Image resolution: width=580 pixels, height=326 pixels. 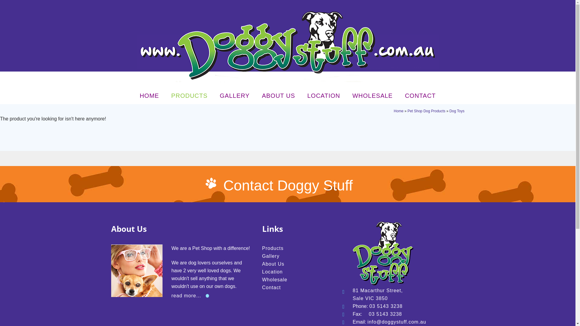 What do you see at coordinates (288, 185) in the screenshot?
I see `Contact Doggy Stuff` at bounding box center [288, 185].